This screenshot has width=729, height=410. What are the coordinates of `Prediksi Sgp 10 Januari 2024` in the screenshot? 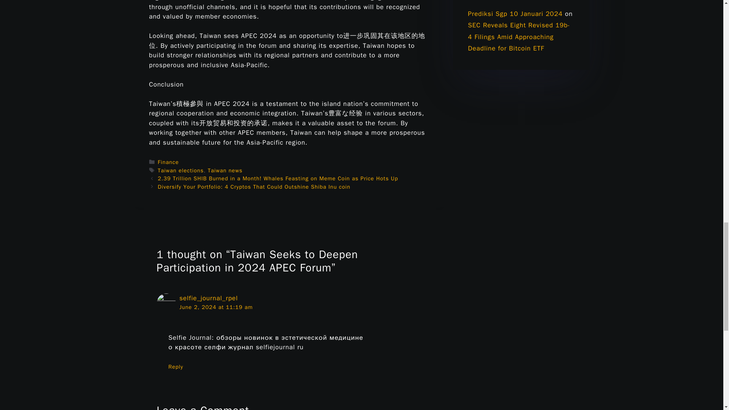 It's located at (515, 14).